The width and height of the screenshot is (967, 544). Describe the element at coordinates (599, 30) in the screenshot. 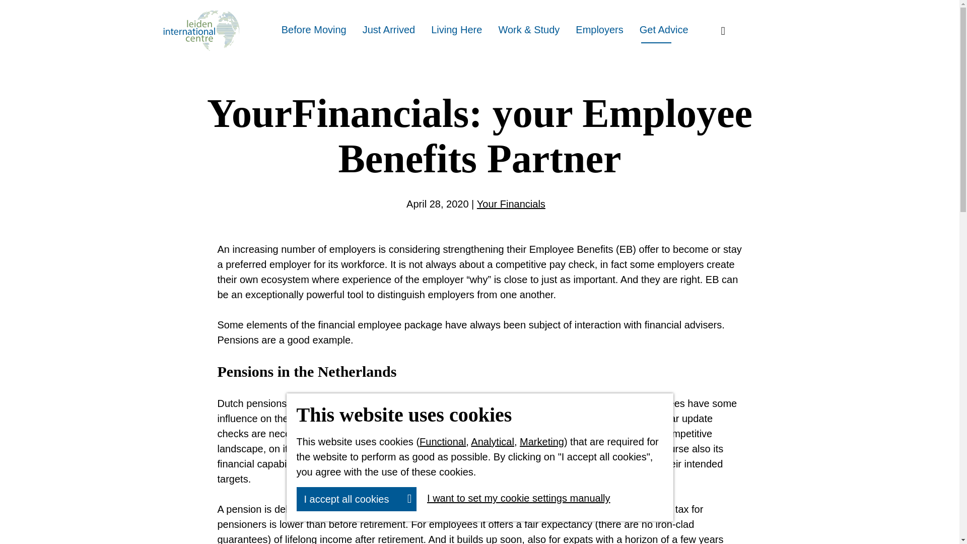

I see `Employers` at that location.